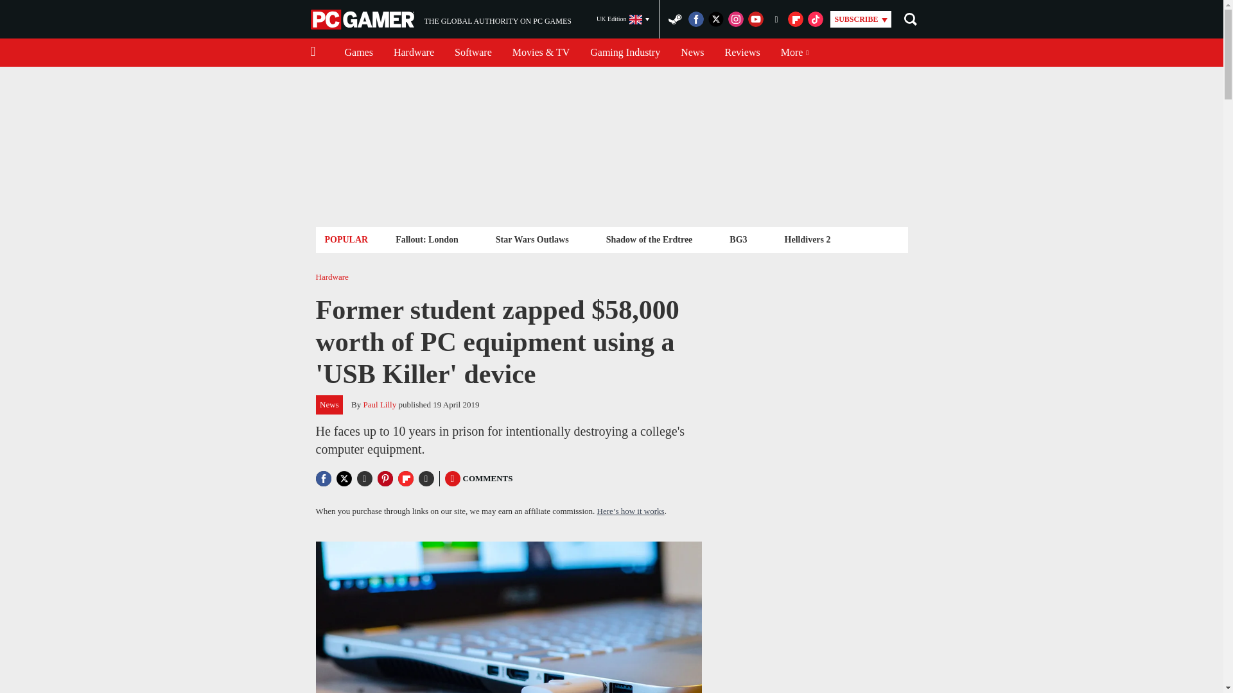 The image size is (1233, 693). What do you see at coordinates (742, 53) in the screenshot?
I see `Hardware` at bounding box center [742, 53].